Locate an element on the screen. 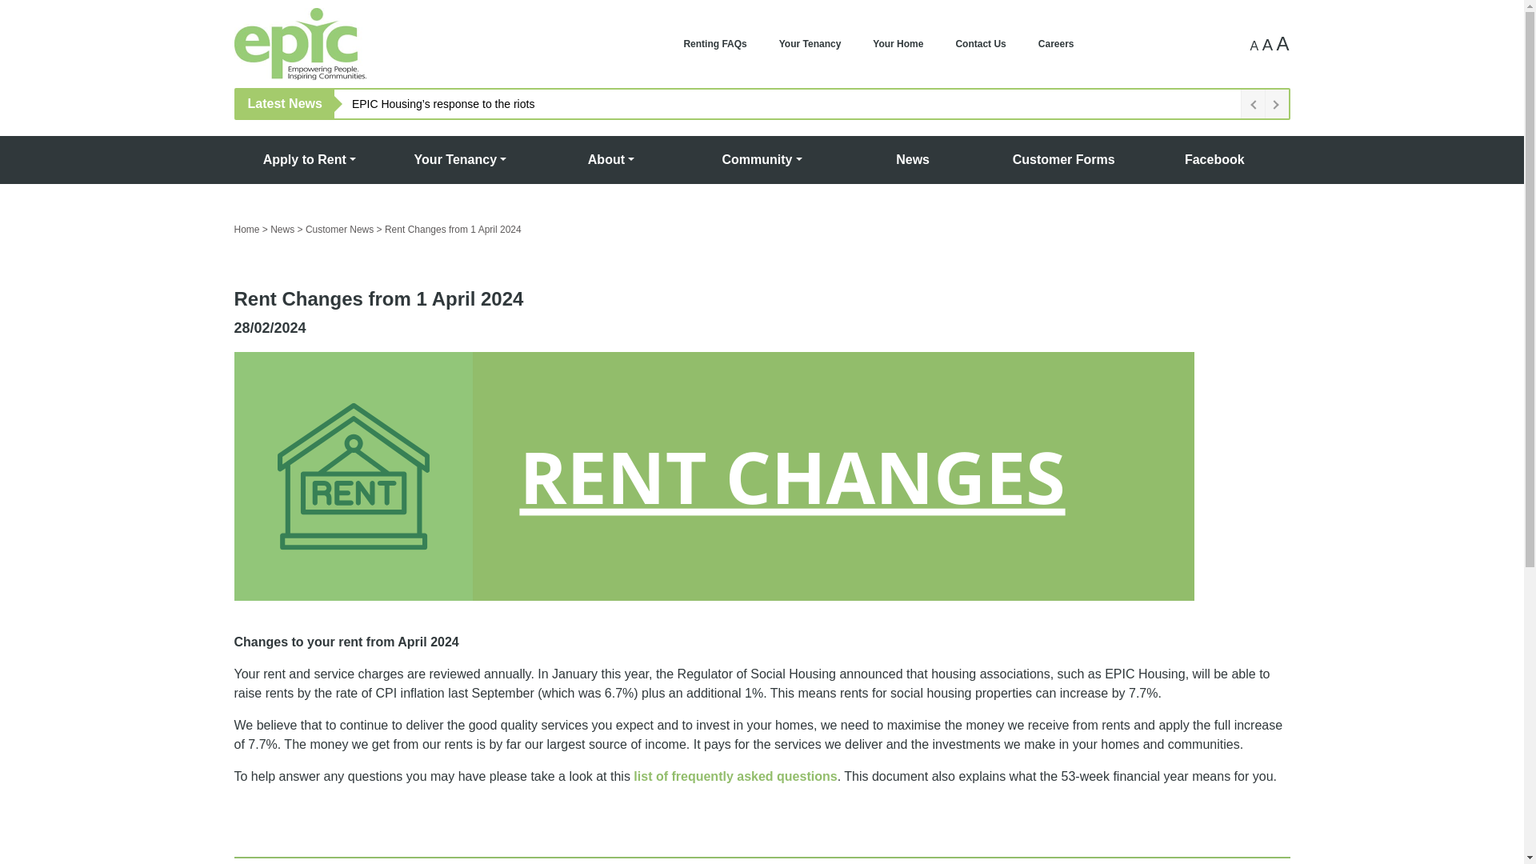  Your Home is located at coordinates (898, 43).